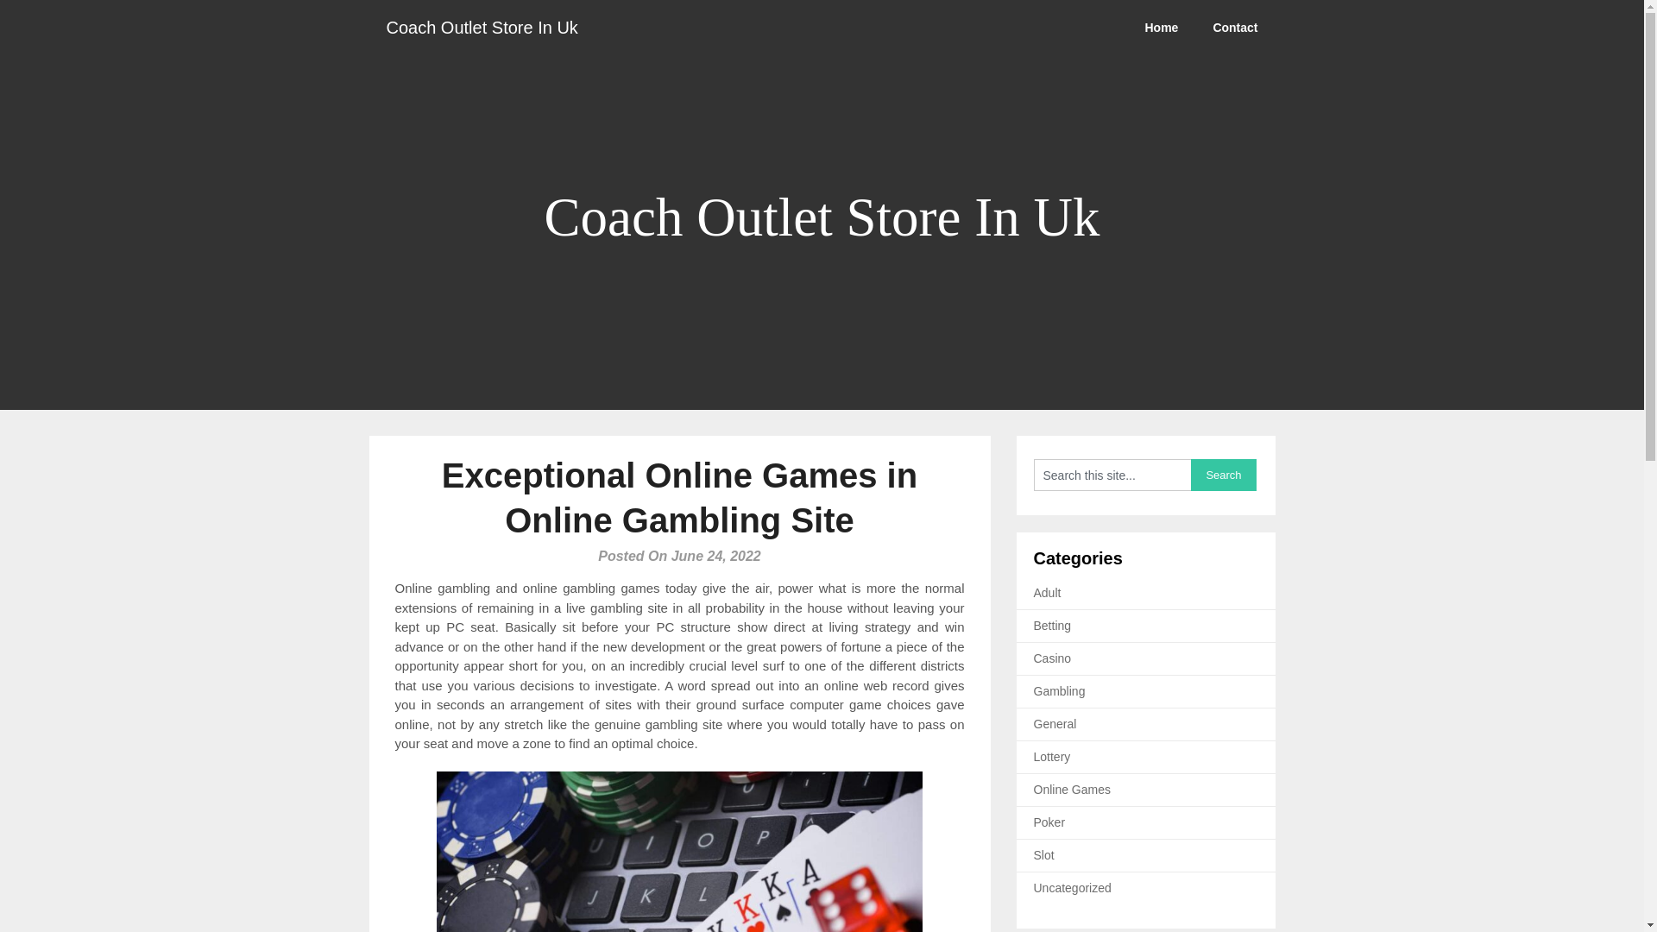  I want to click on Gambling, so click(1060, 690).